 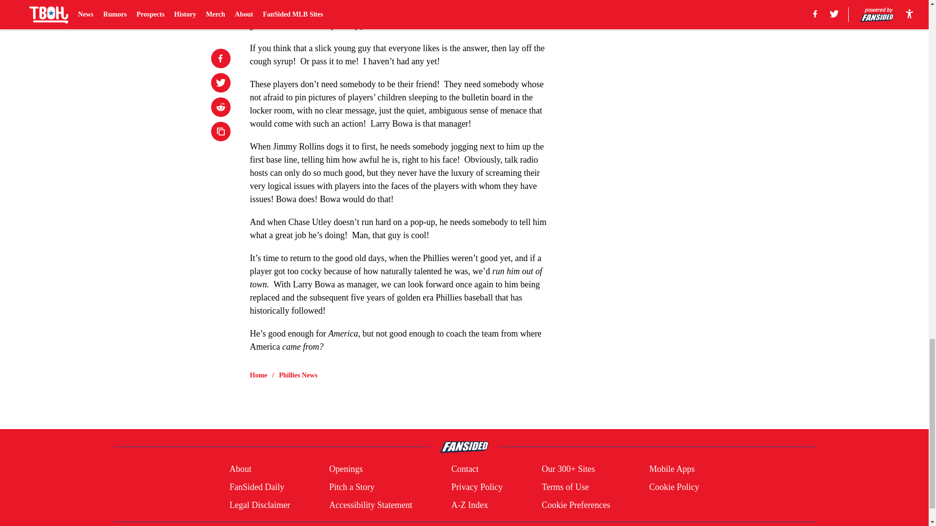 What do you see at coordinates (465, 470) in the screenshot?
I see `Contact` at bounding box center [465, 470].